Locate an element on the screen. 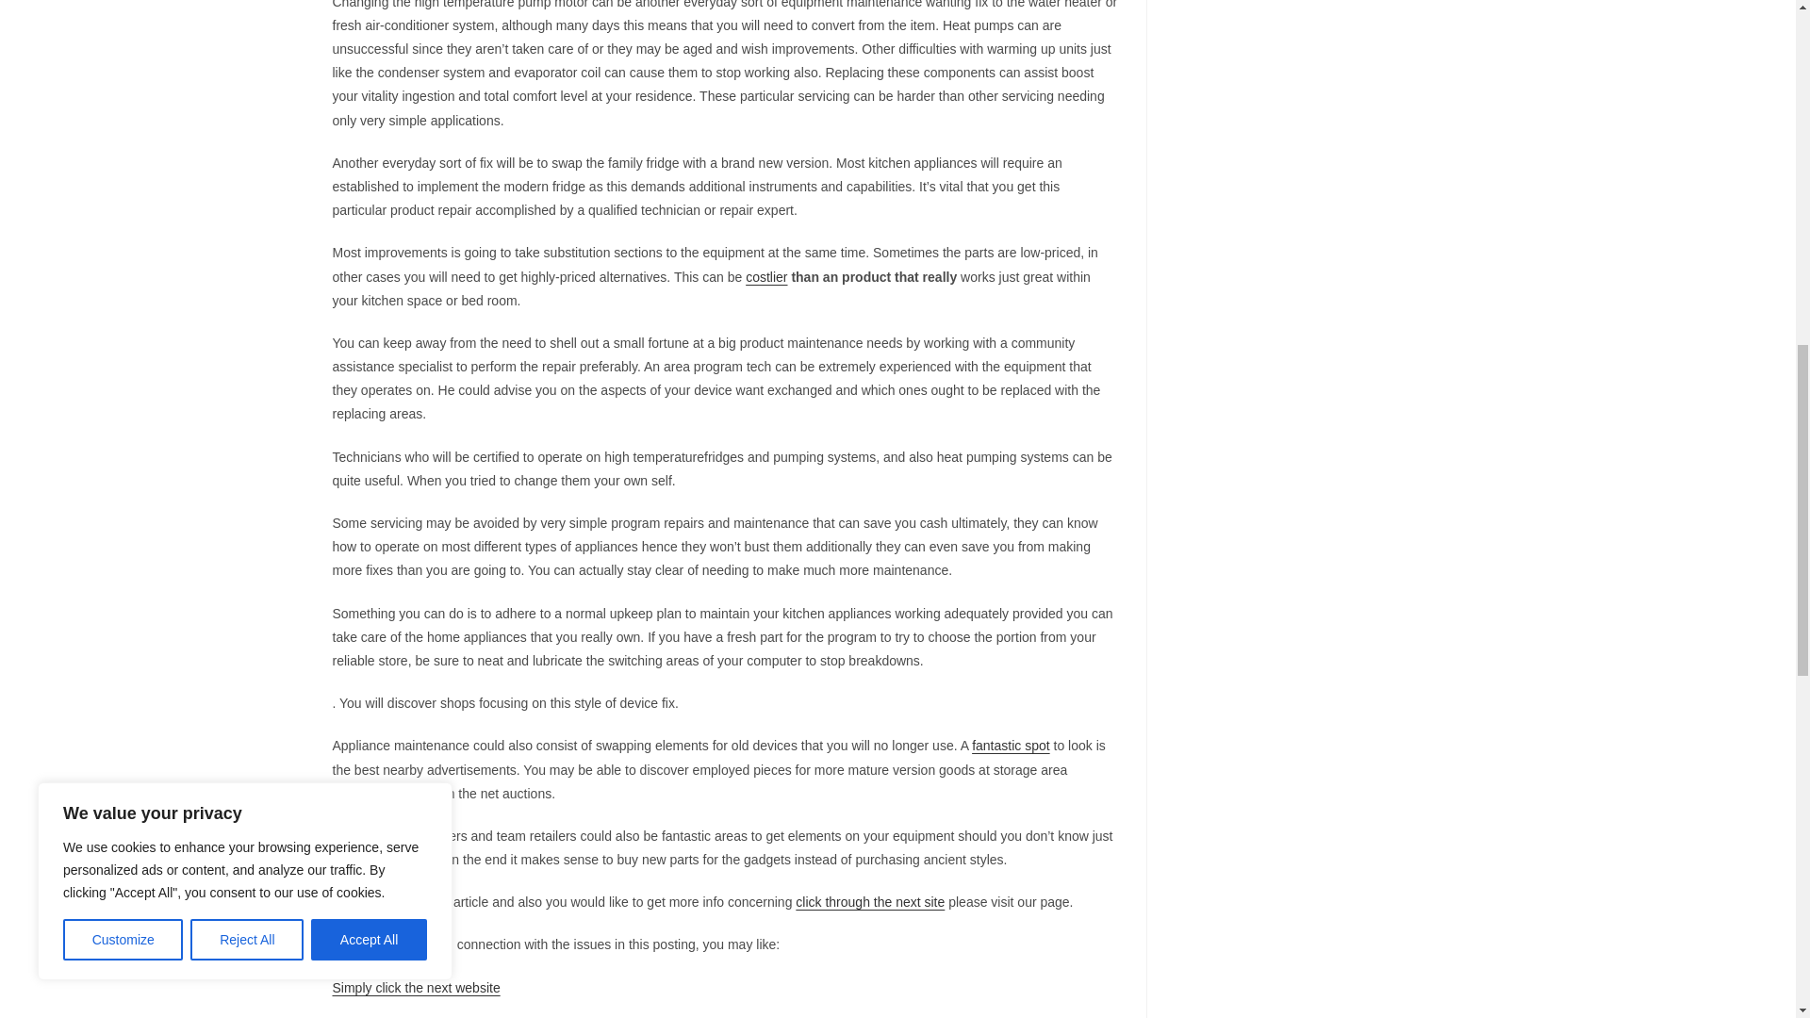 The width and height of the screenshot is (1810, 1018). Simply click the next website is located at coordinates (415, 988).